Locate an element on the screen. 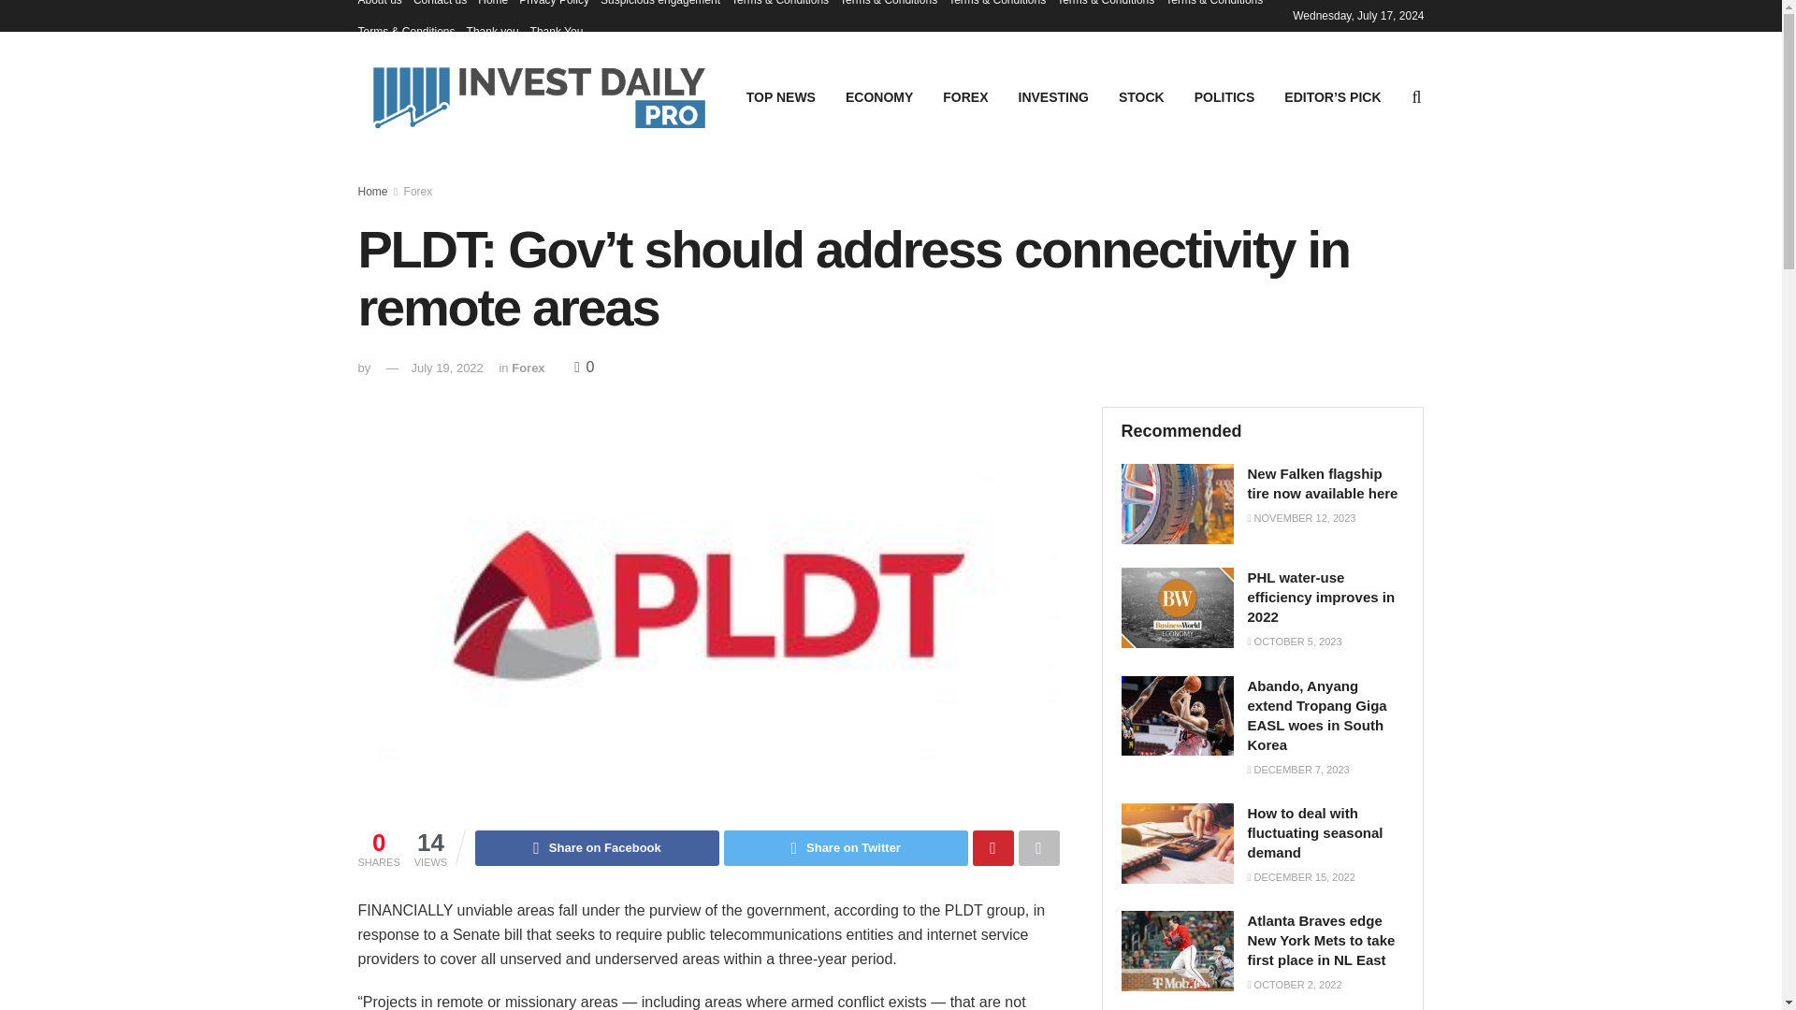  Suspicious engagement is located at coordinates (659, 7).